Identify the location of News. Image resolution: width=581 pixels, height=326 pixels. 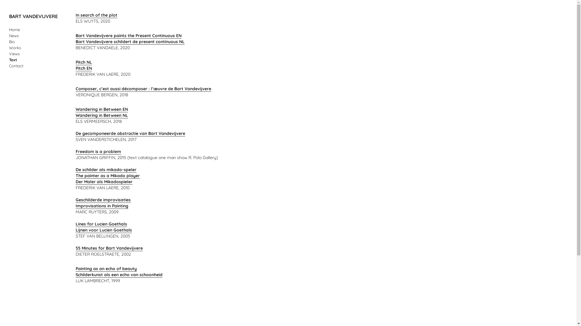
(14, 36).